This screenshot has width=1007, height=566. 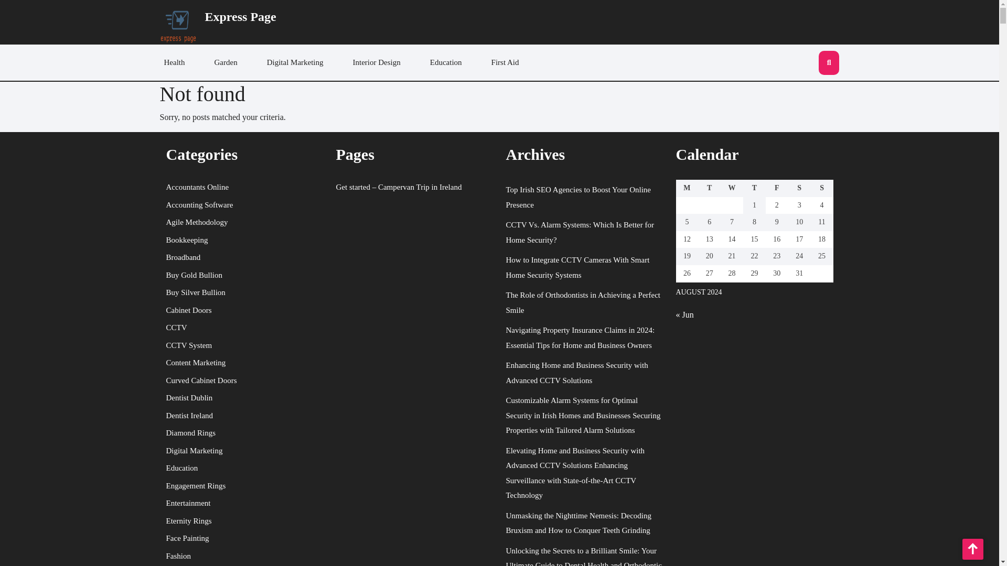 I want to click on Engagement Rings, so click(x=196, y=485).